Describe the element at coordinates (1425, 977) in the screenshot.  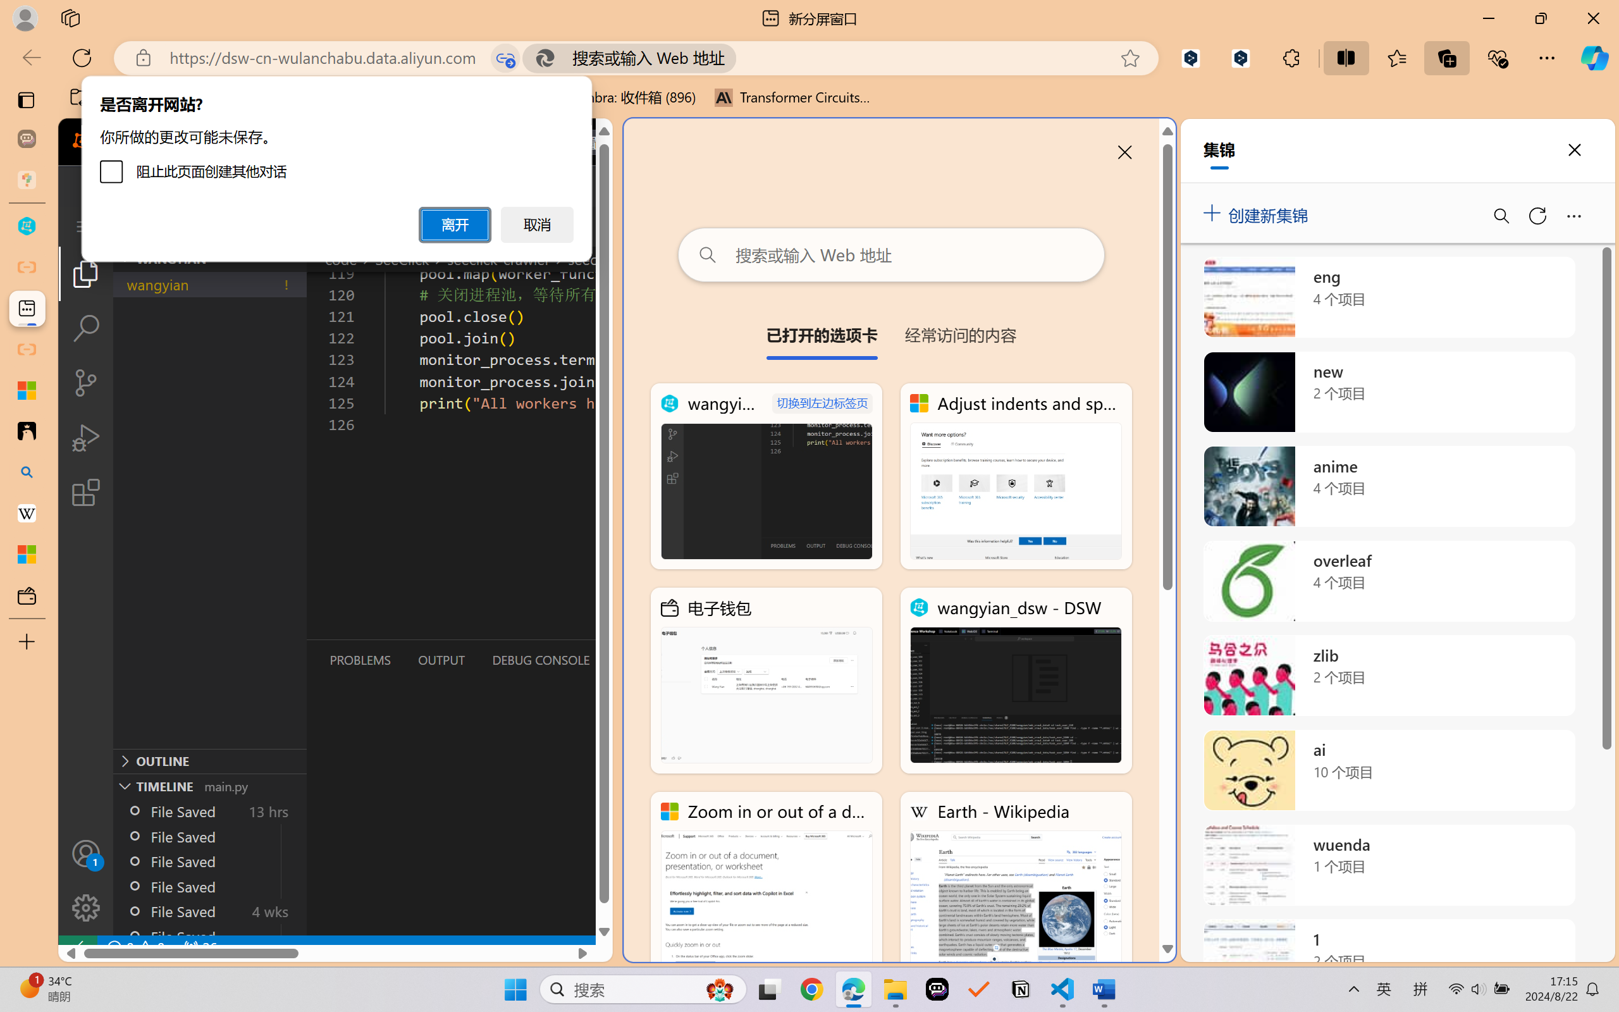
I see `Slide Sorter` at that location.